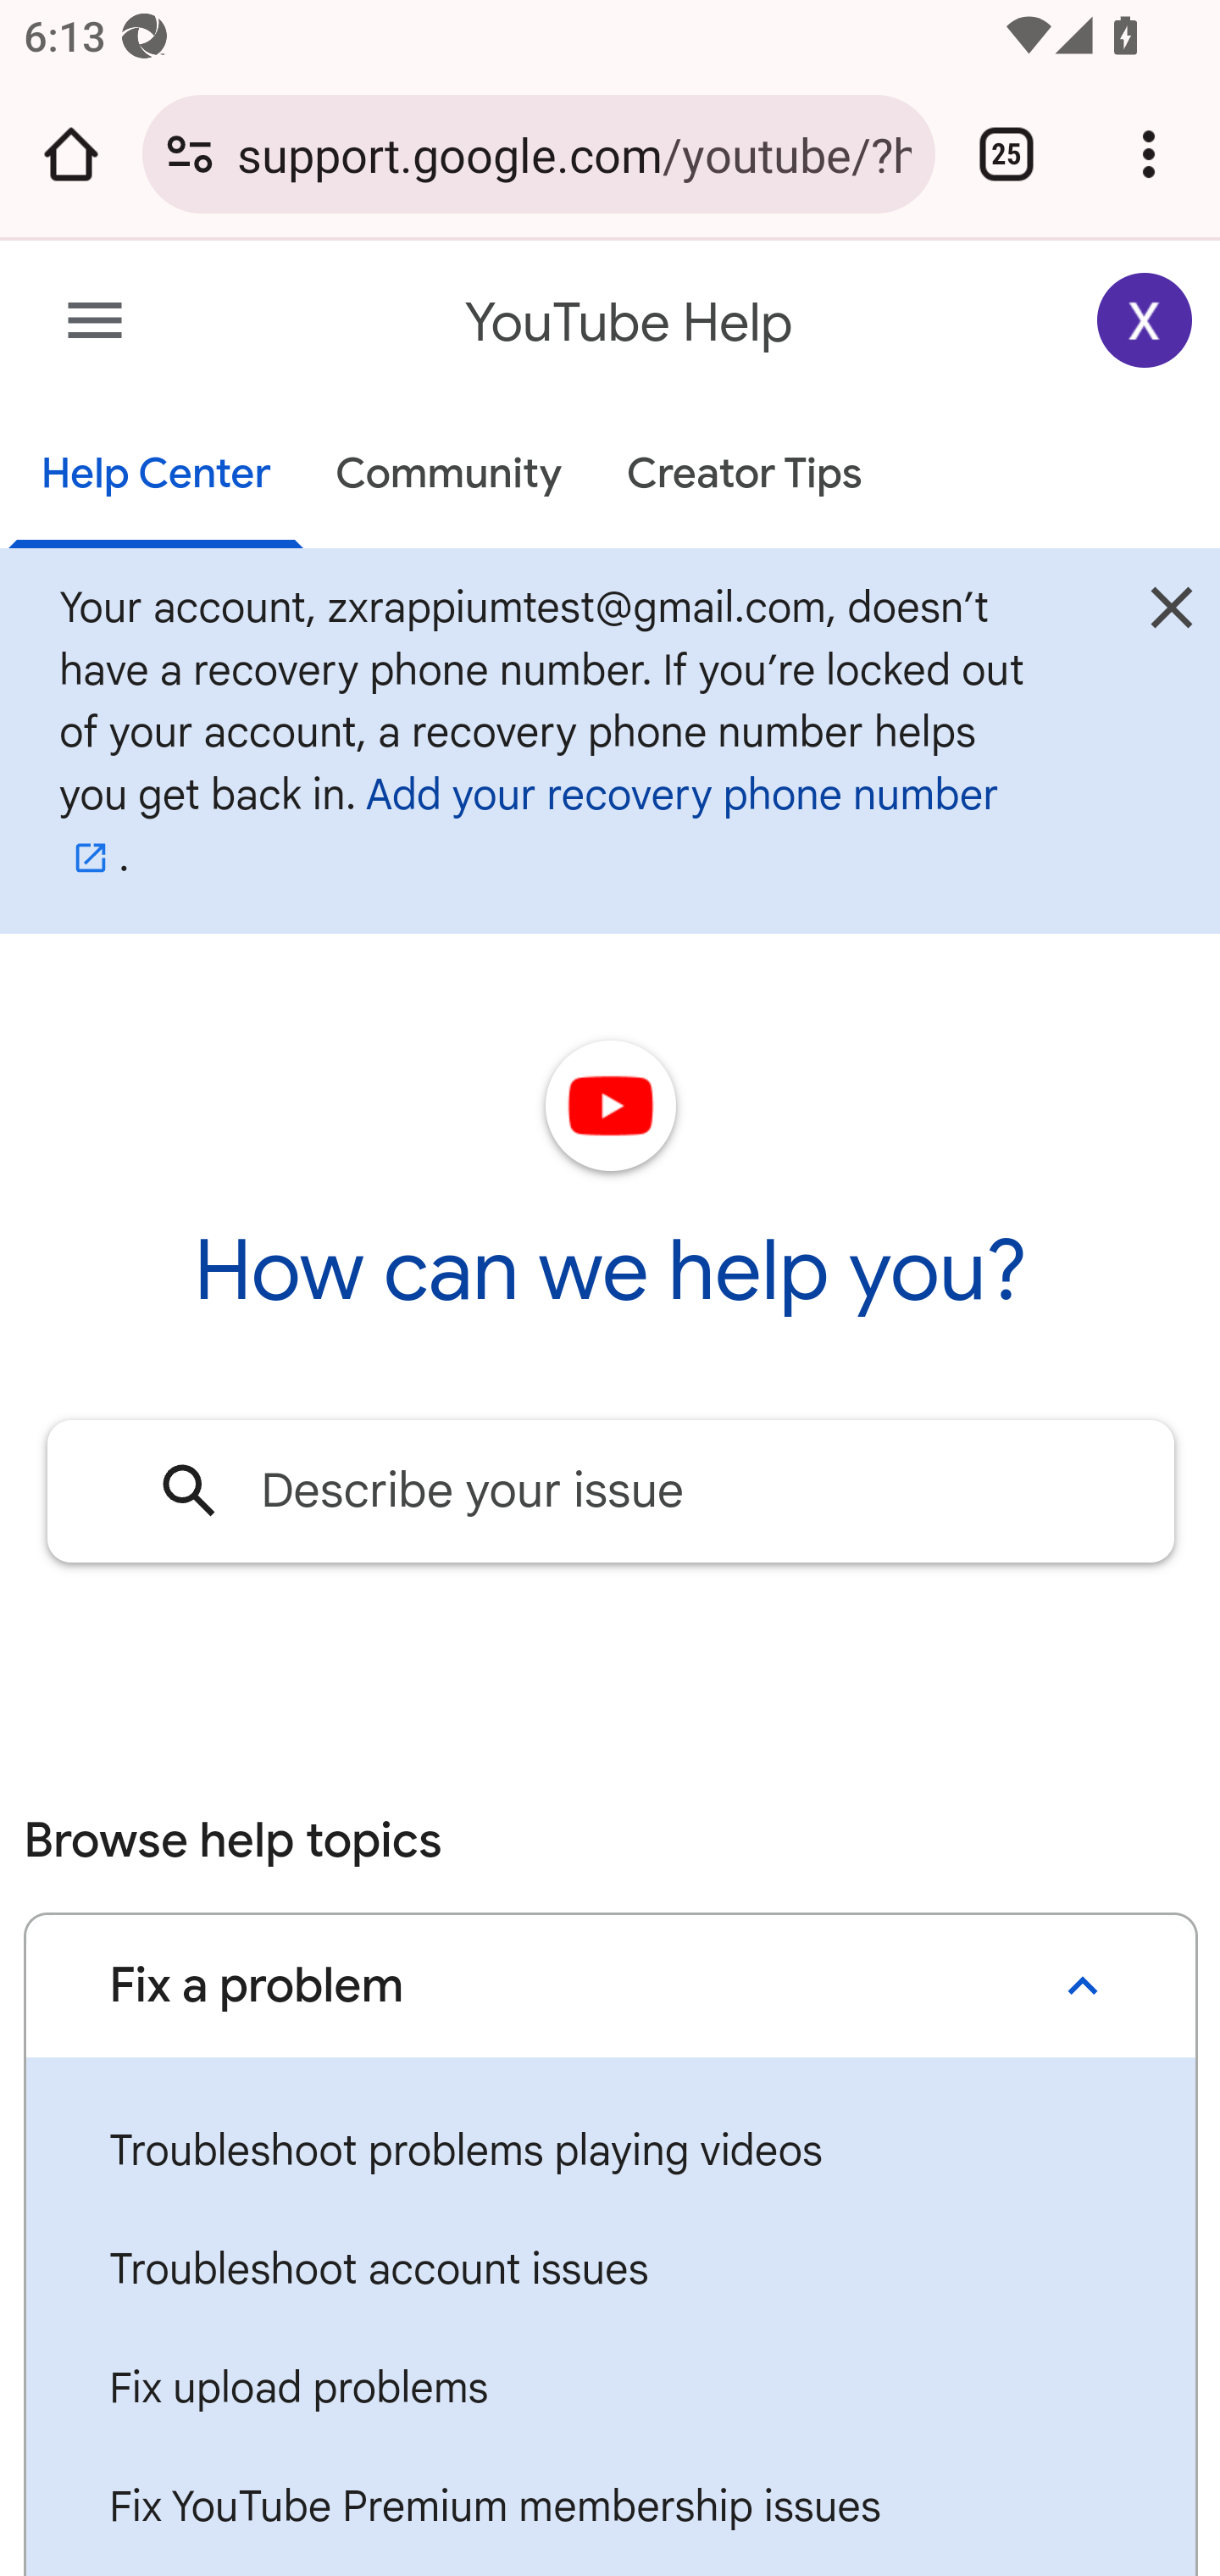 The width and height of the screenshot is (1220, 2576). I want to click on Community, so click(449, 476).